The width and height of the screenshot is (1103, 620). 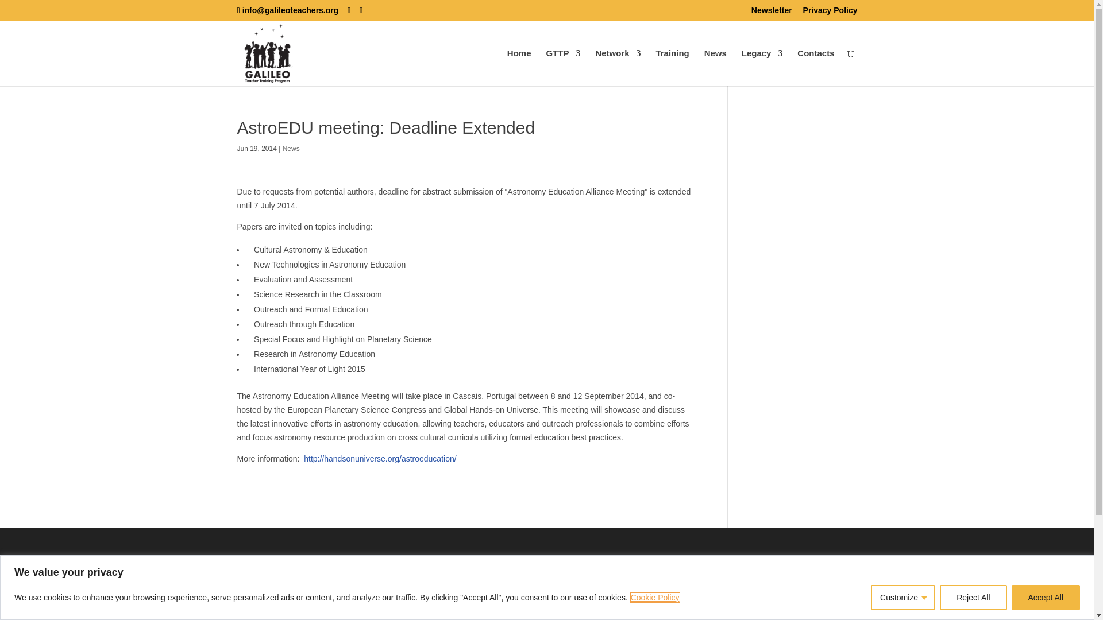 What do you see at coordinates (1046, 597) in the screenshot?
I see `Accept All` at bounding box center [1046, 597].